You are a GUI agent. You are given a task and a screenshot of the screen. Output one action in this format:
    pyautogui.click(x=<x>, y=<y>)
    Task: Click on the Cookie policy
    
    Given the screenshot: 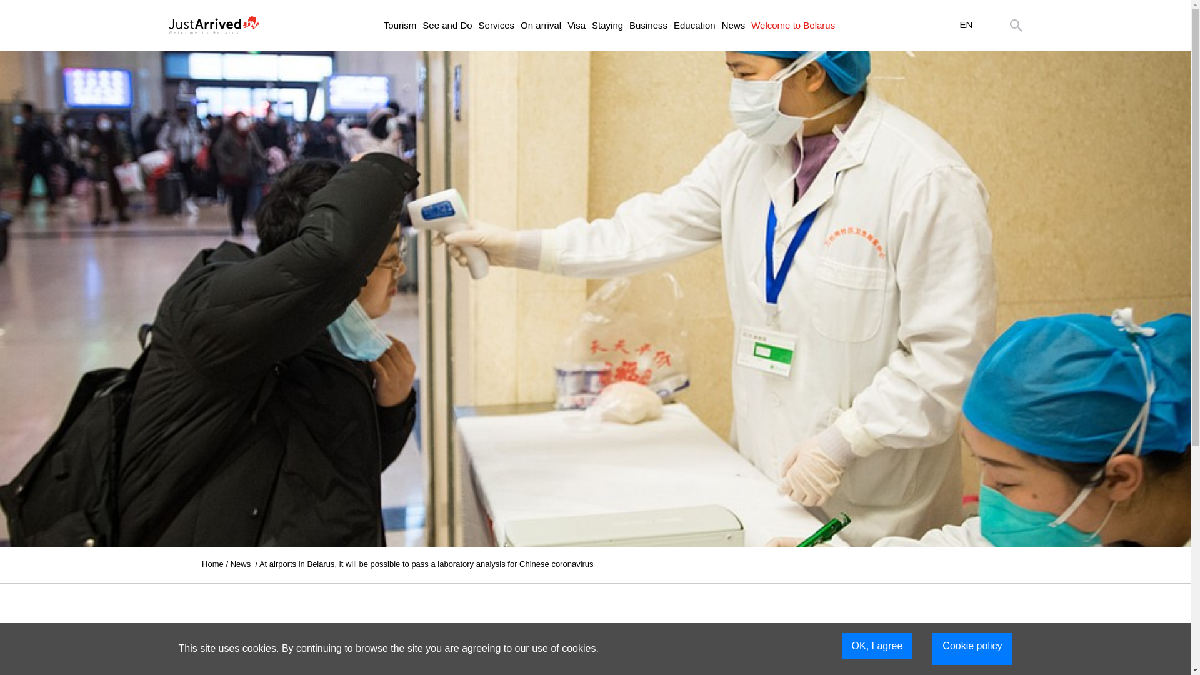 What is the action you would take?
    pyautogui.click(x=971, y=649)
    